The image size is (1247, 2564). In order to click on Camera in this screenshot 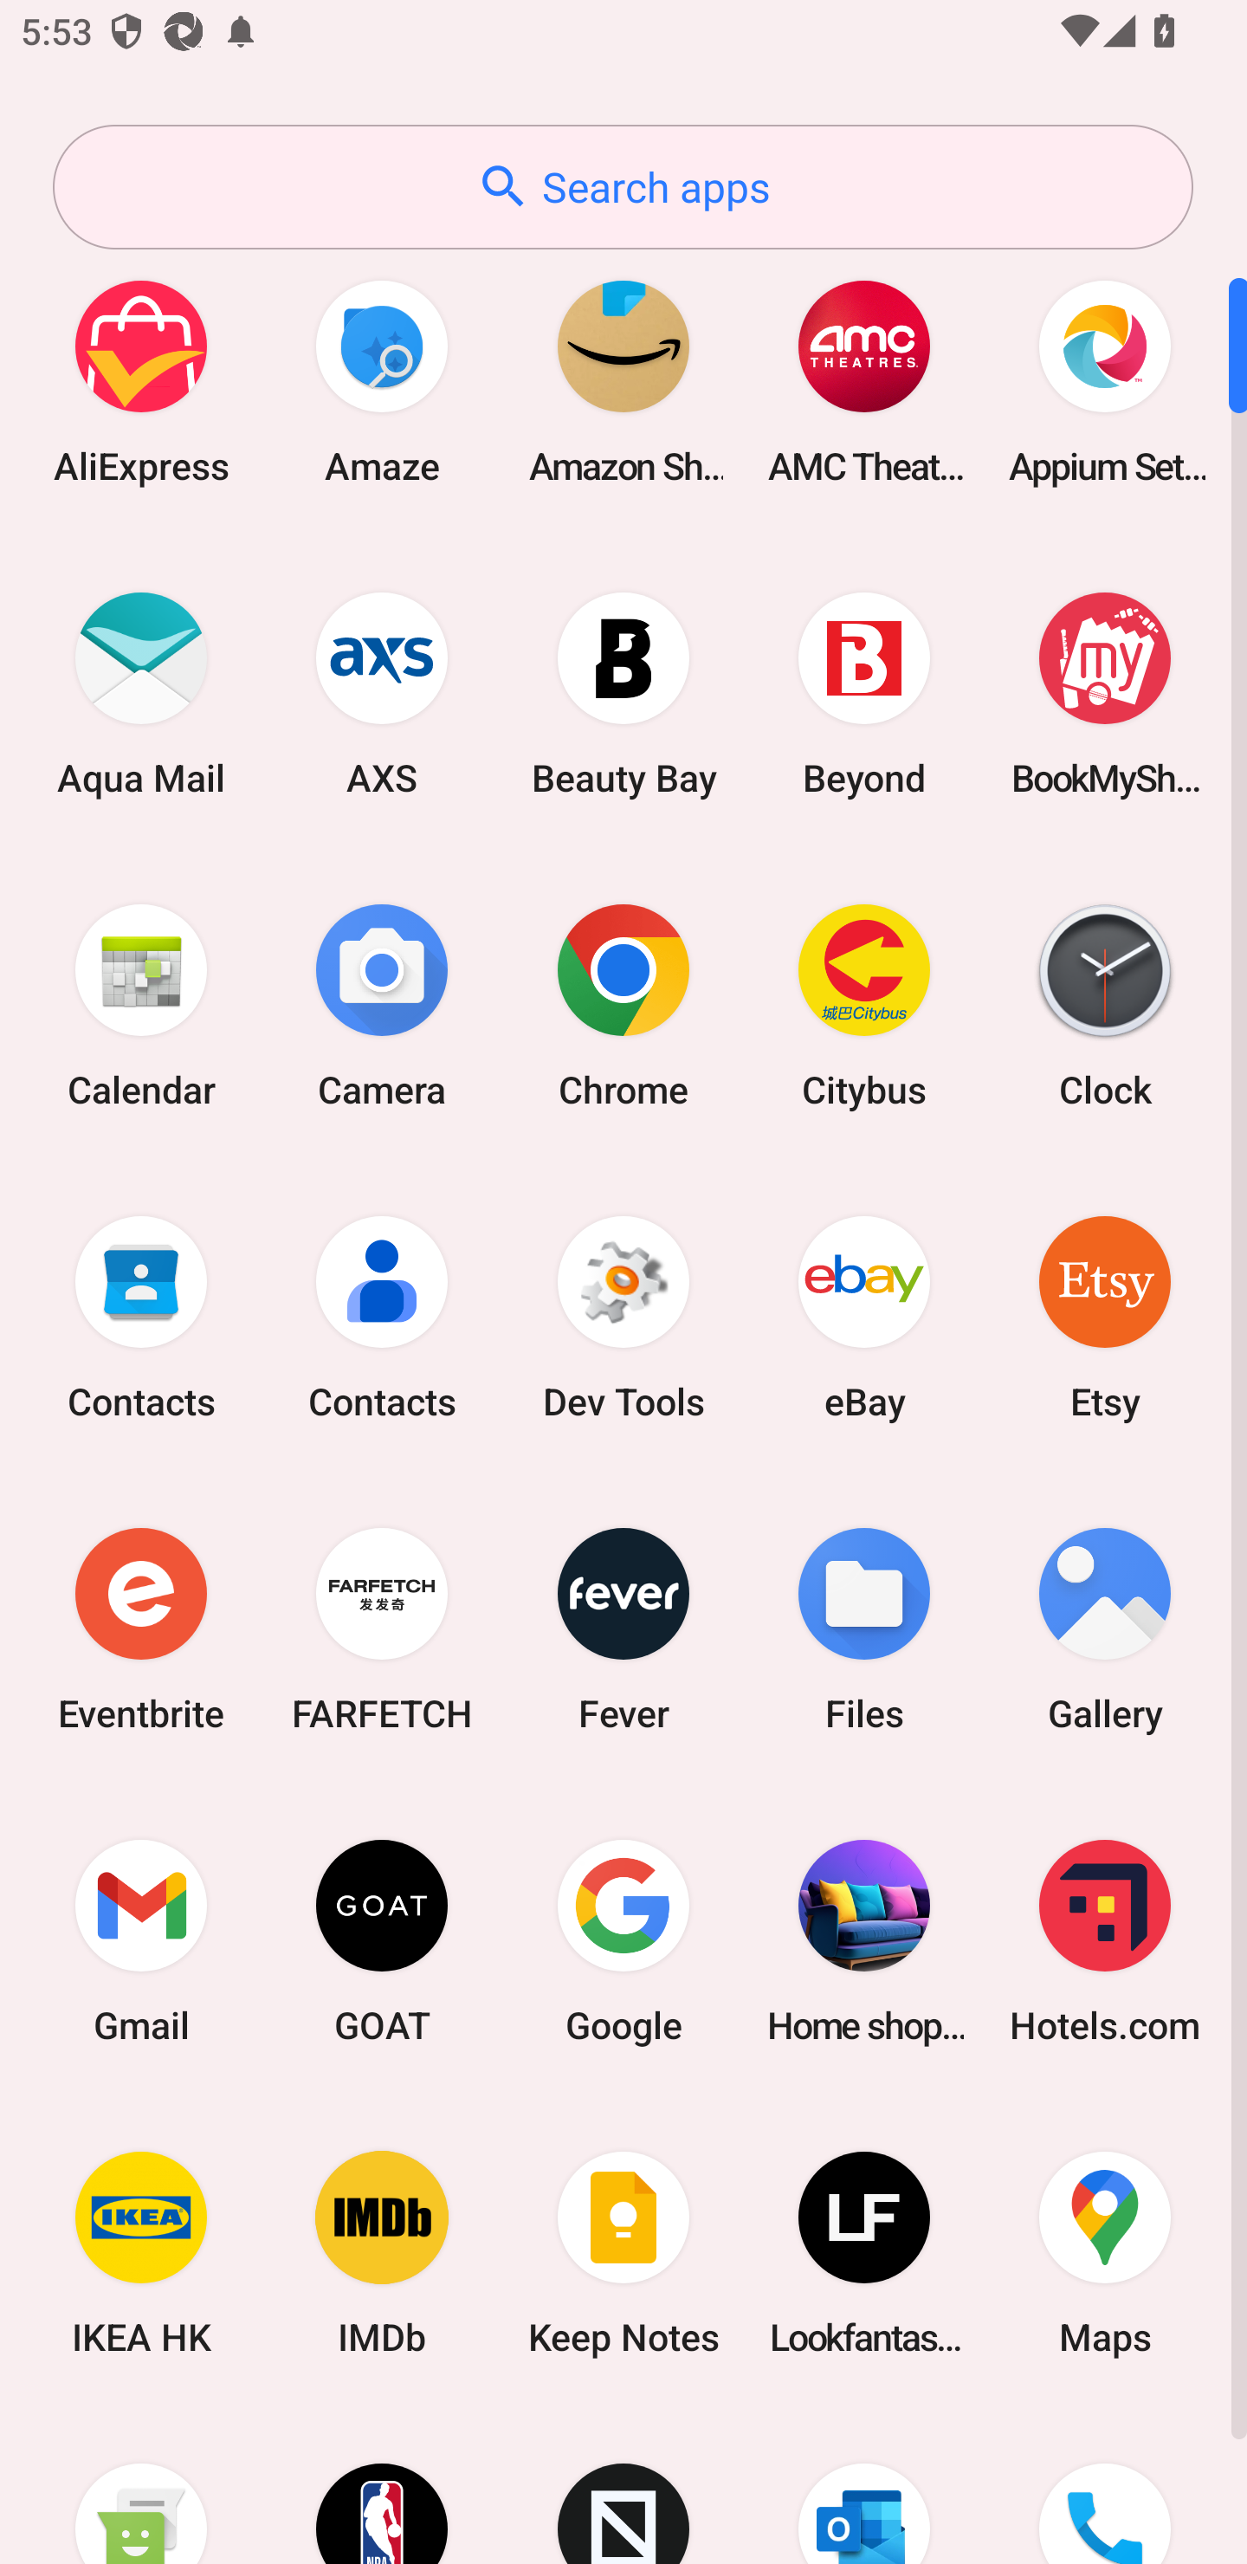, I will do `click(382, 1005)`.